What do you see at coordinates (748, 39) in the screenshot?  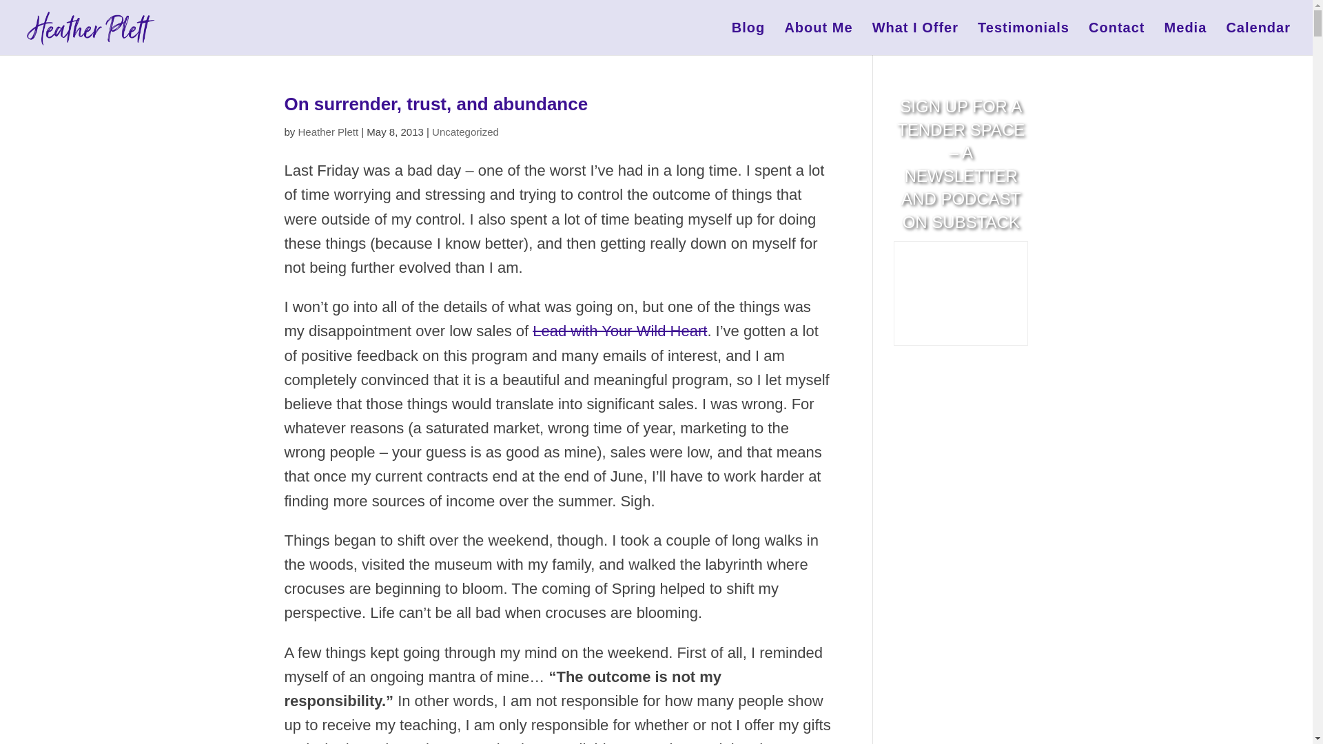 I see `Blog` at bounding box center [748, 39].